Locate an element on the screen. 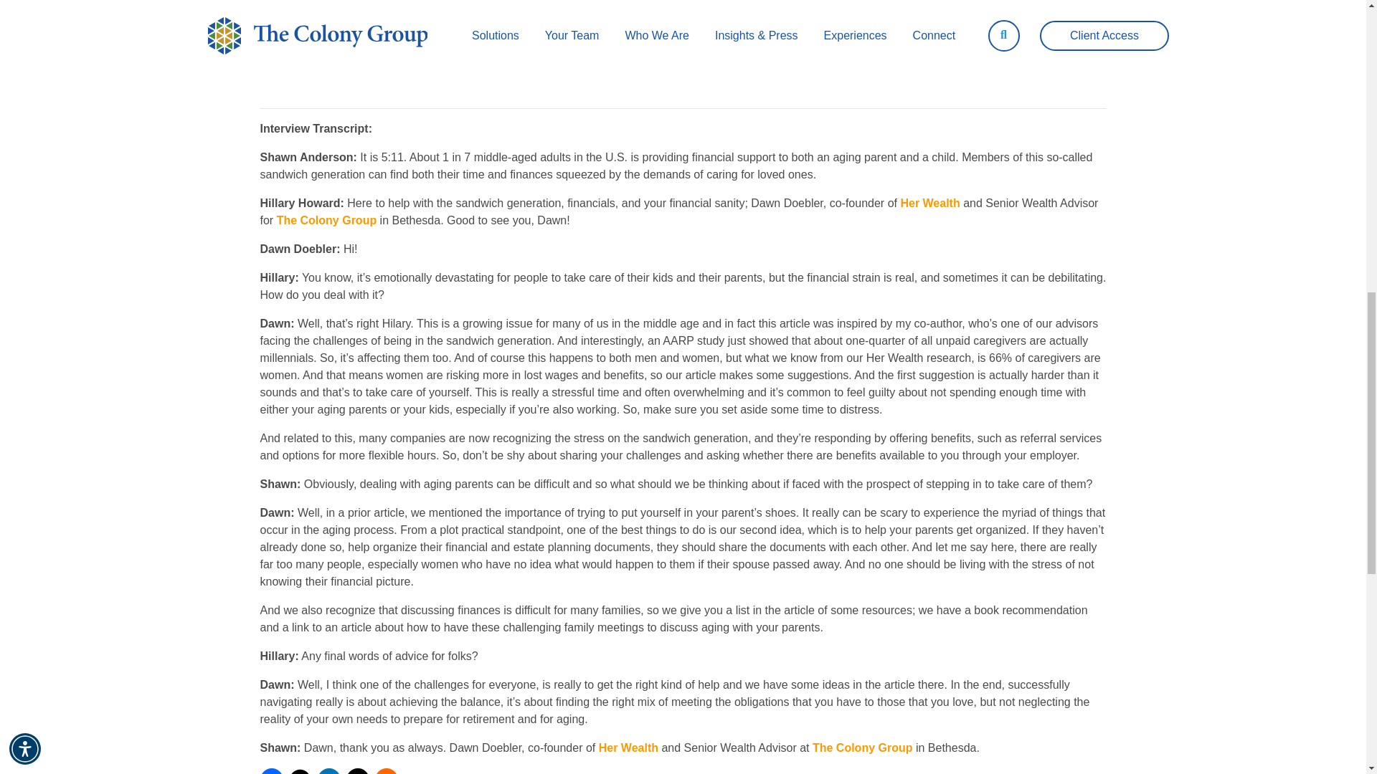  Email this  is located at coordinates (357, 771).